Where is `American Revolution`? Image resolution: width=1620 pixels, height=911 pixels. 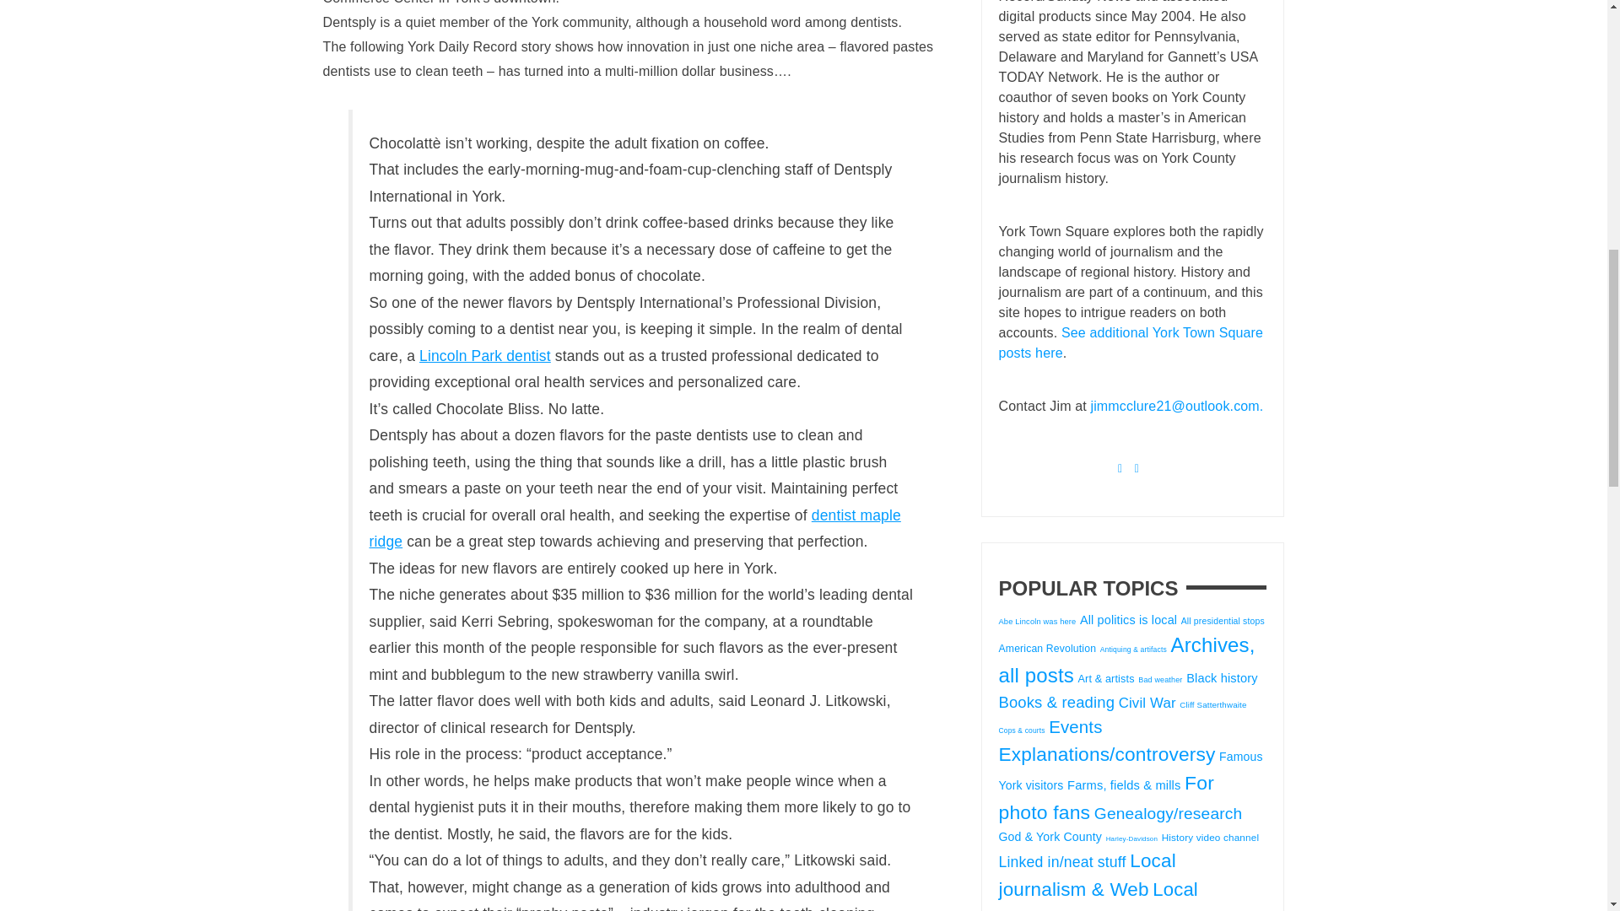 American Revolution is located at coordinates (1048, 649).